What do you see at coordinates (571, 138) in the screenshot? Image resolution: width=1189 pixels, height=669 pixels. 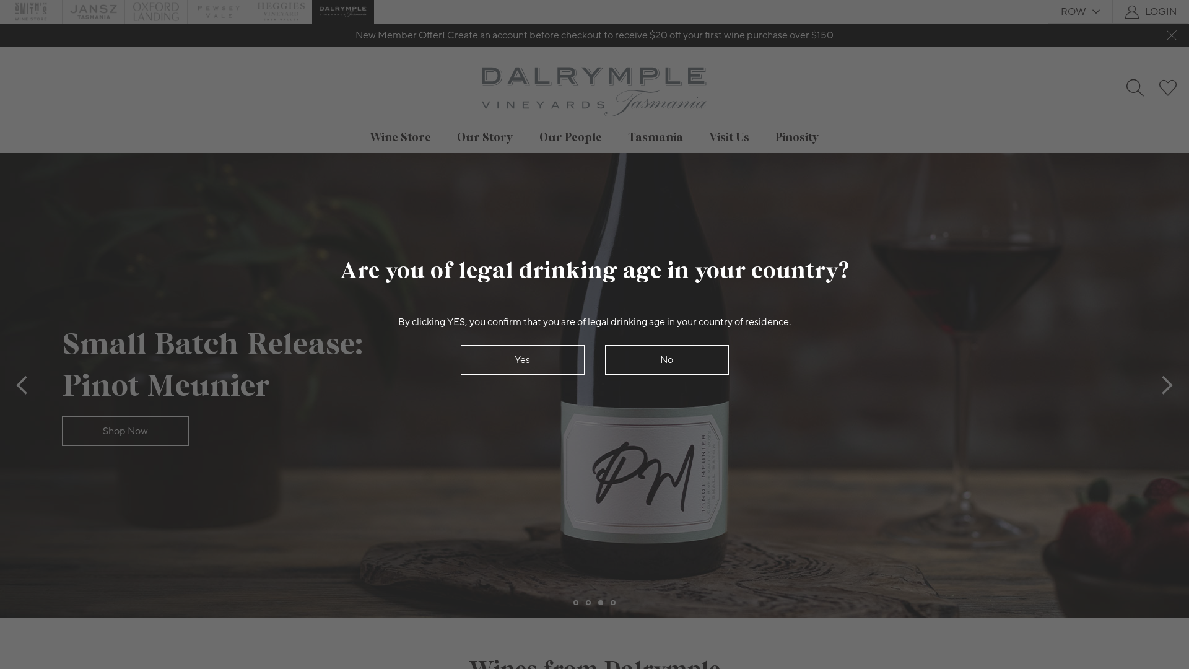 I see `Our People` at bounding box center [571, 138].